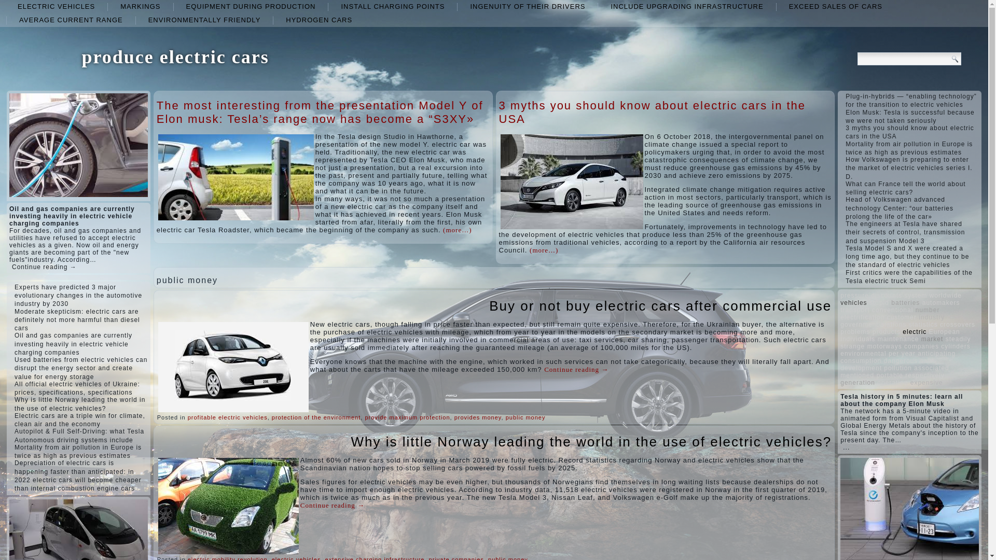 The image size is (996, 560). Describe the element at coordinates (526, 417) in the screenshot. I see `public money` at that location.